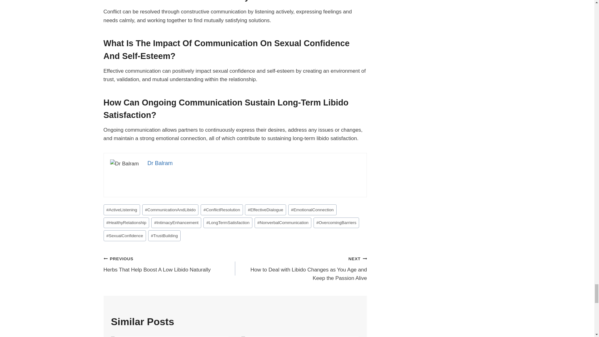 The image size is (599, 337). Describe the element at coordinates (125, 236) in the screenshot. I see `SexualConfidence` at that location.